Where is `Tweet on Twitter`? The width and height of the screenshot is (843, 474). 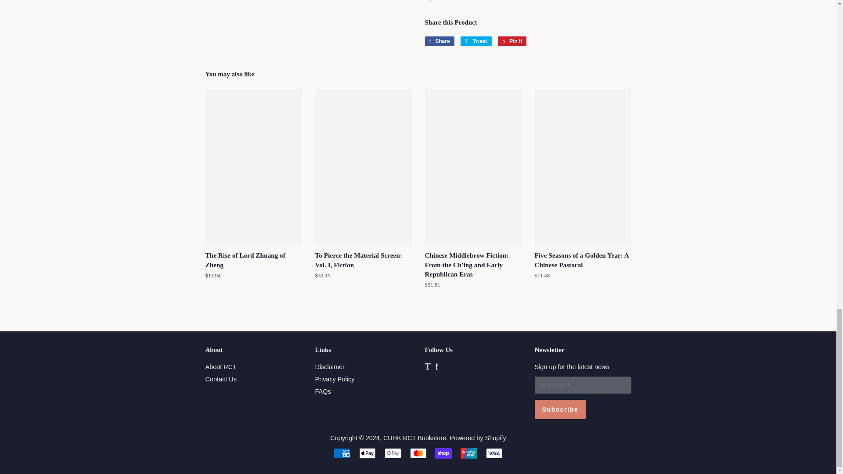 Tweet on Twitter is located at coordinates (476, 41).